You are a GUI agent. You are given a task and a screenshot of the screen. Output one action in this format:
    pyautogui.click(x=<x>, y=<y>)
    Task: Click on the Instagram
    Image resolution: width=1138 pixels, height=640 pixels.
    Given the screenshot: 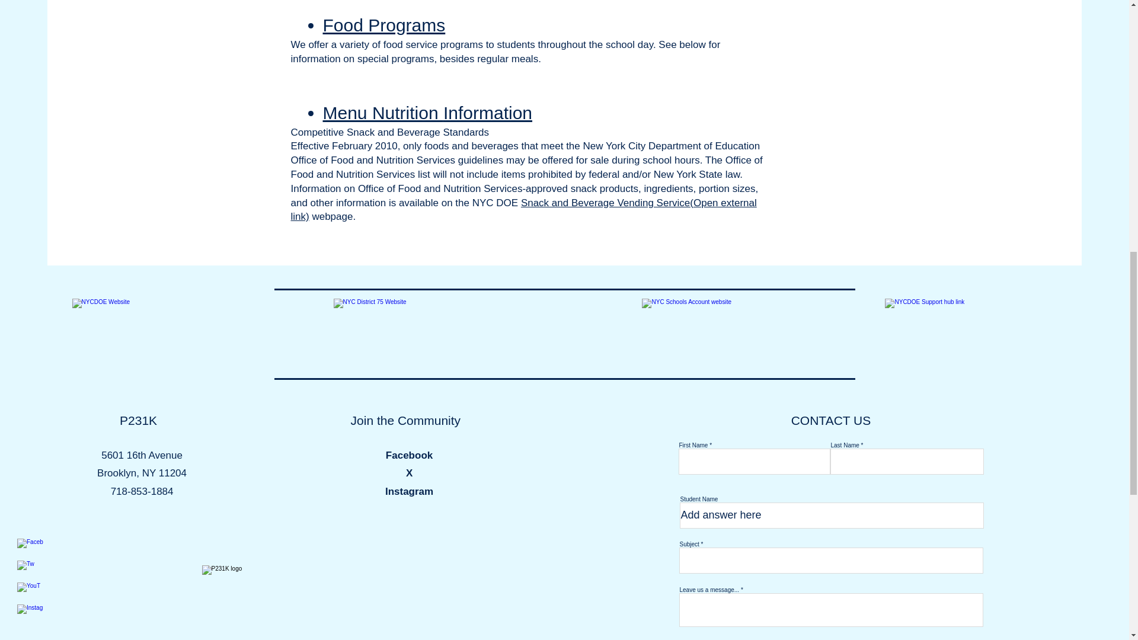 What is the action you would take?
    pyautogui.click(x=409, y=491)
    